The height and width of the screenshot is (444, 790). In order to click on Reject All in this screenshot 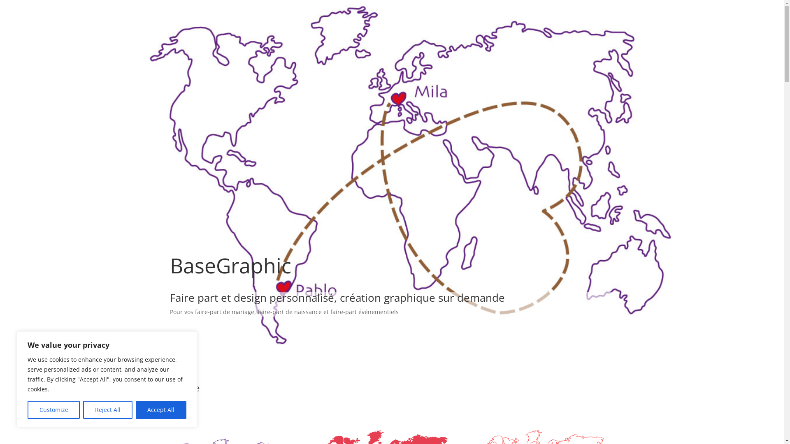, I will do `click(108, 410)`.